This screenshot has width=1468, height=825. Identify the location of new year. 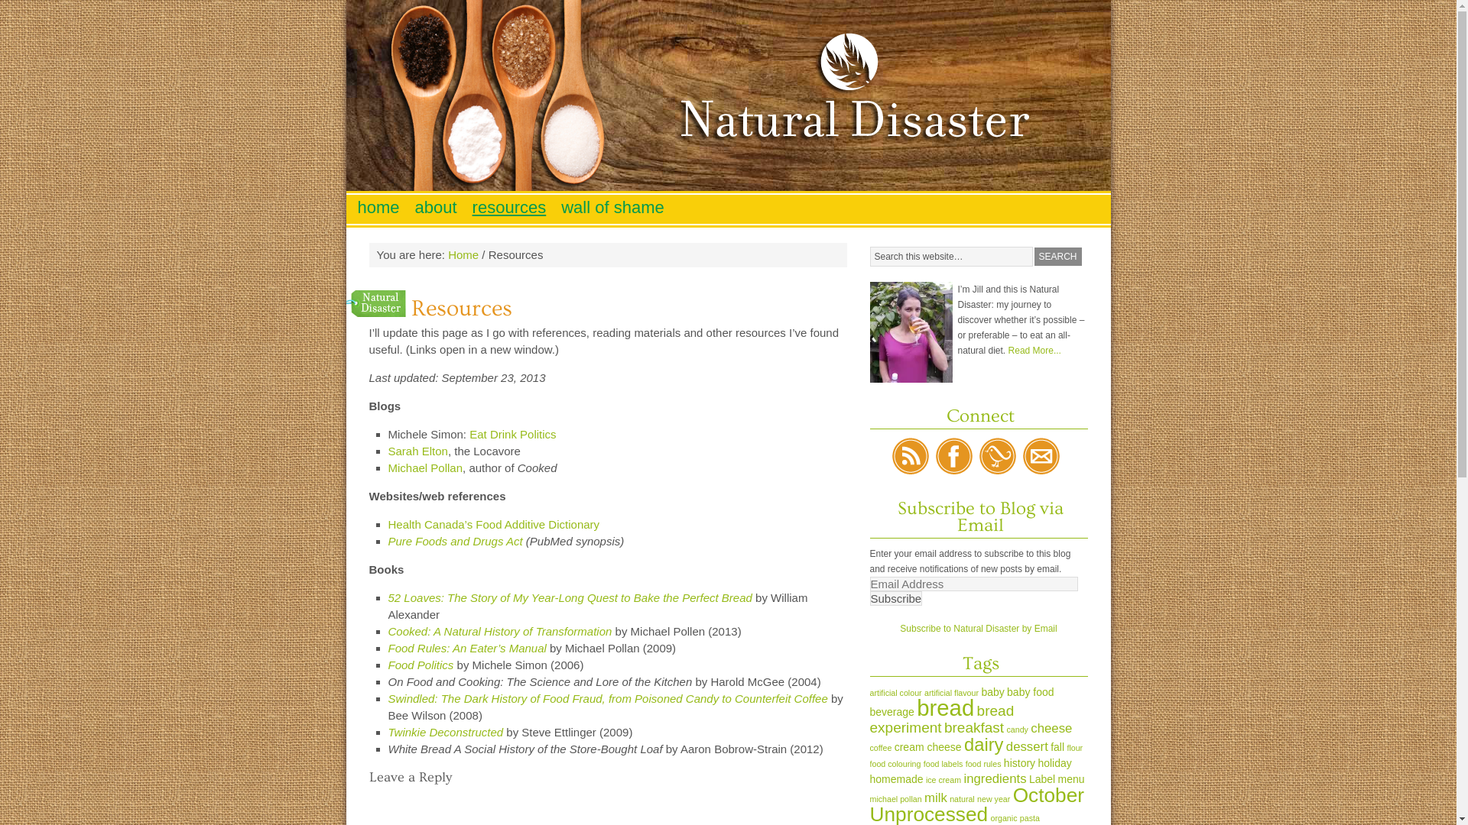
(994, 799).